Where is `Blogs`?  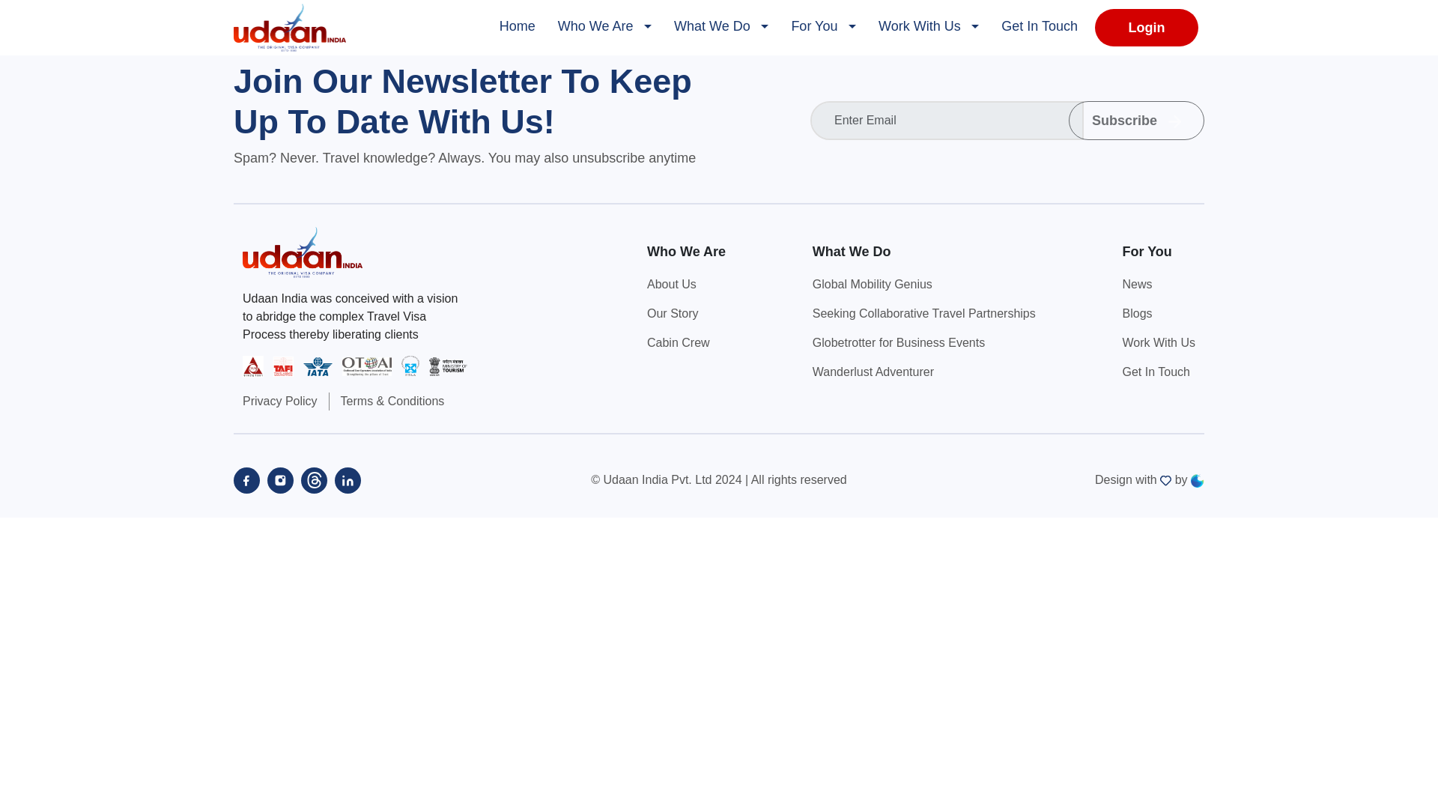
Blogs is located at coordinates (1158, 313).